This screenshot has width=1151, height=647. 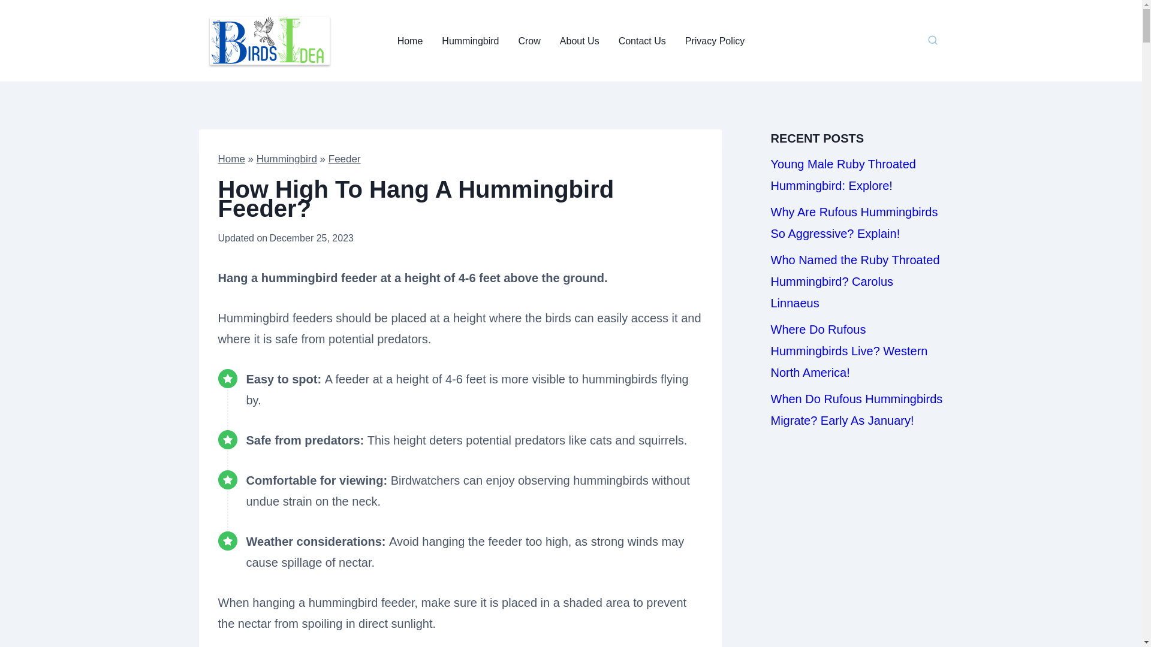 What do you see at coordinates (642, 41) in the screenshot?
I see `Contact Us` at bounding box center [642, 41].